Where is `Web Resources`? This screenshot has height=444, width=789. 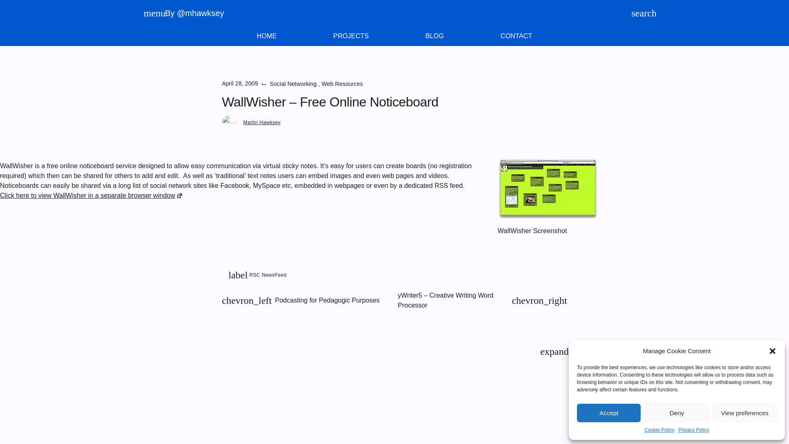 Web Resources is located at coordinates (548, 189).